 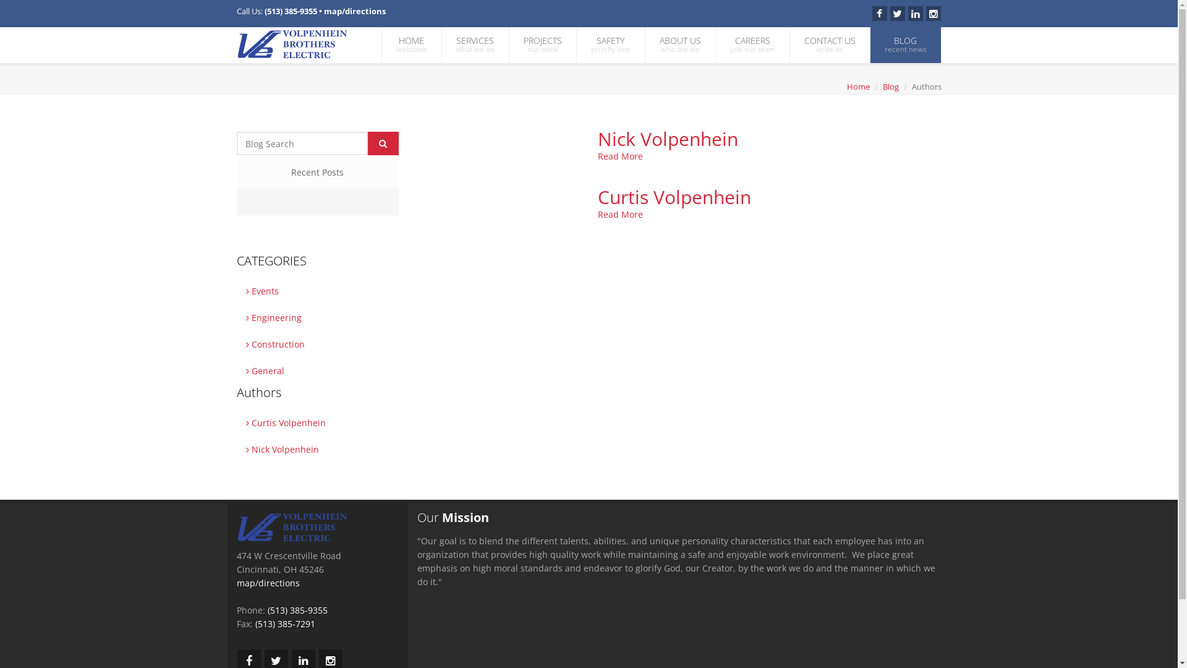 What do you see at coordinates (680, 45) in the screenshot?
I see `ABOUT US
who are we` at bounding box center [680, 45].